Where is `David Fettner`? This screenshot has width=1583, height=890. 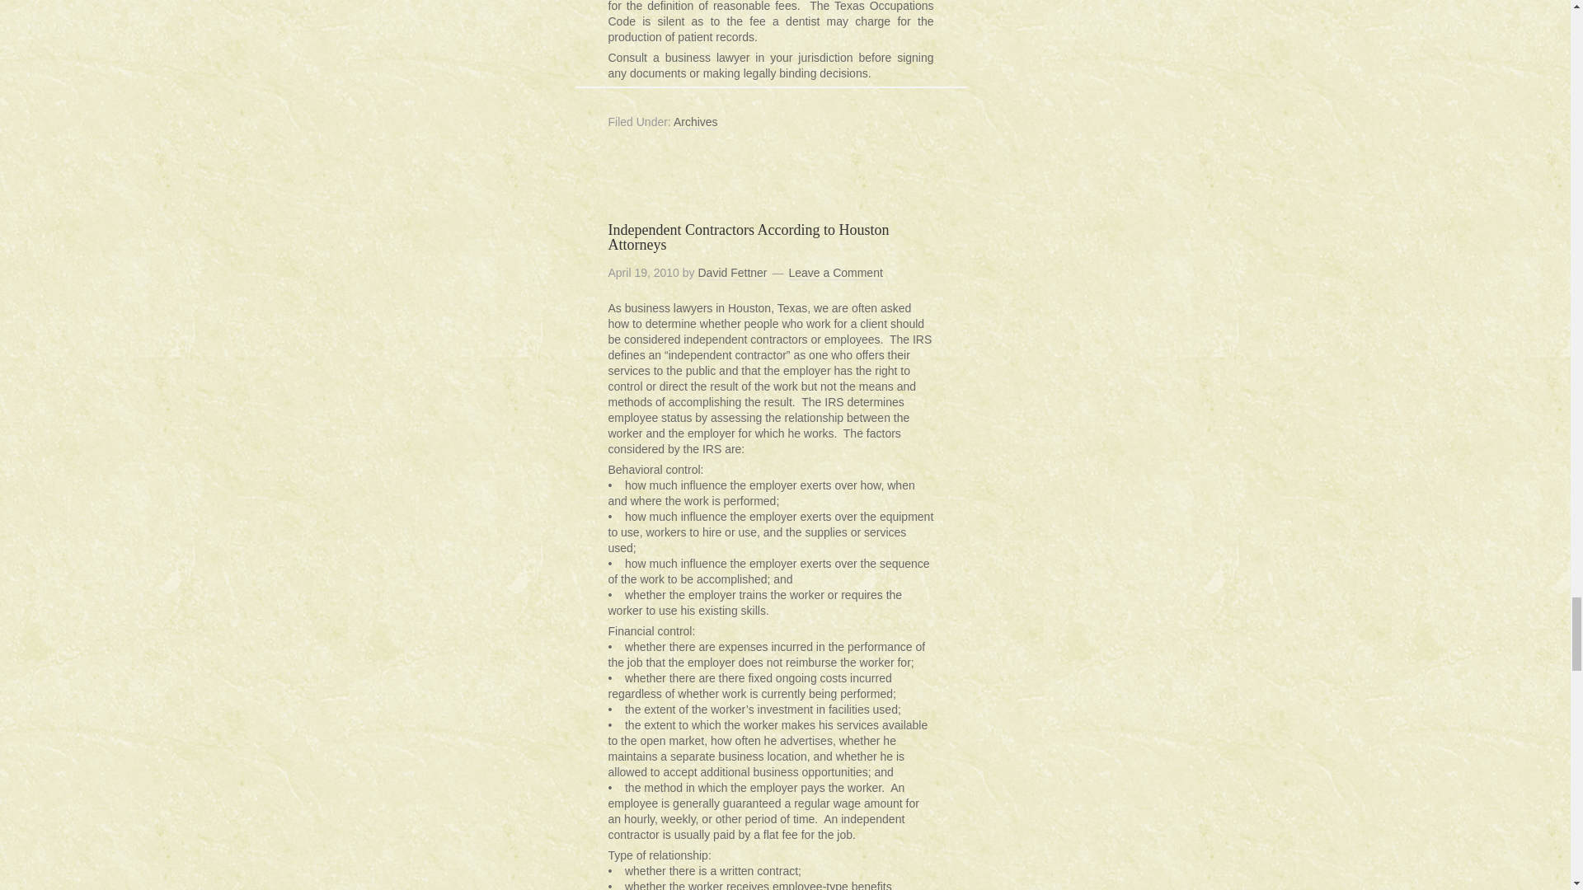 David Fettner is located at coordinates (732, 273).